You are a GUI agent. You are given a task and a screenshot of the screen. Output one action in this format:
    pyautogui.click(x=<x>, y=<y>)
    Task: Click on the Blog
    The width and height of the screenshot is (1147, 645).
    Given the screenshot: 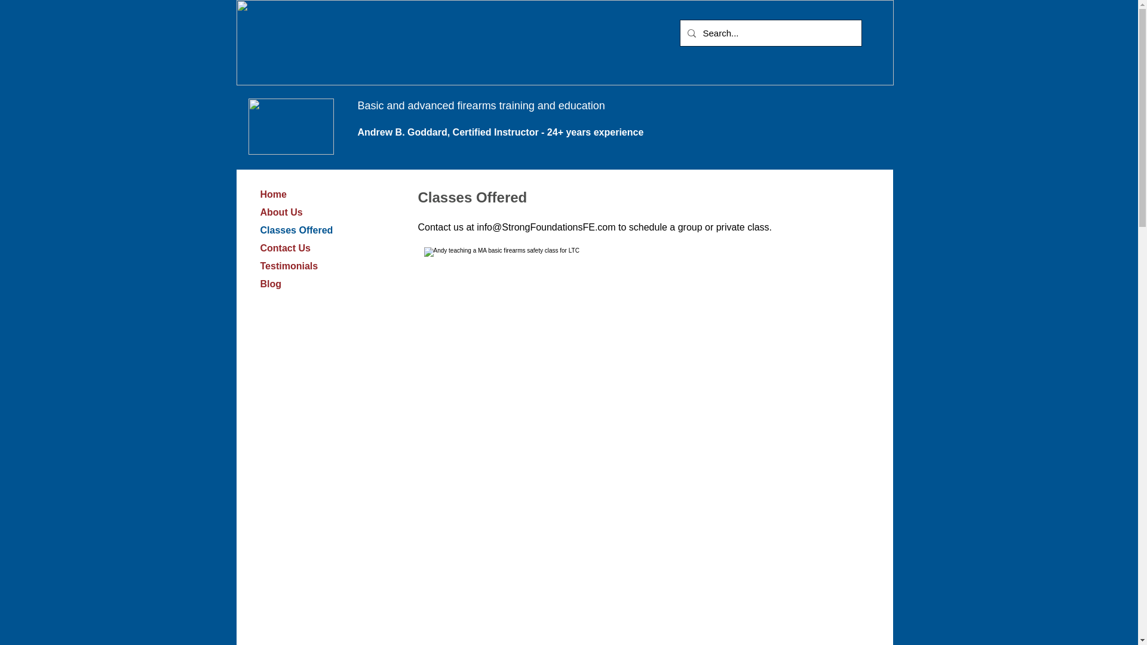 What is the action you would take?
    pyautogui.click(x=271, y=284)
    